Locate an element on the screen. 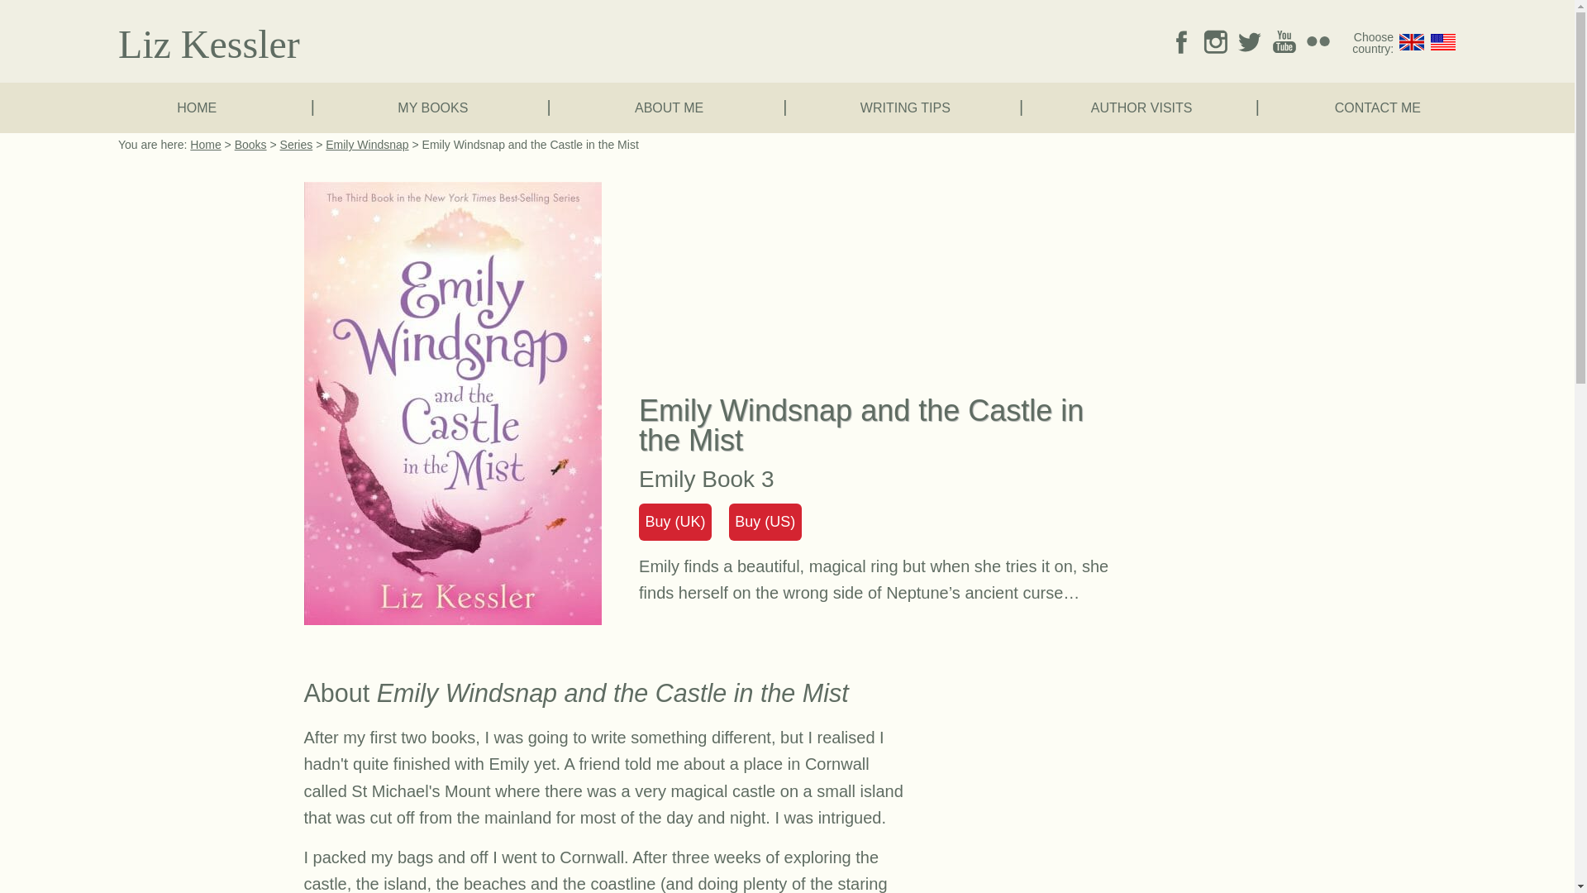 This screenshot has height=893, width=1587. Facebook is located at coordinates (1181, 41).